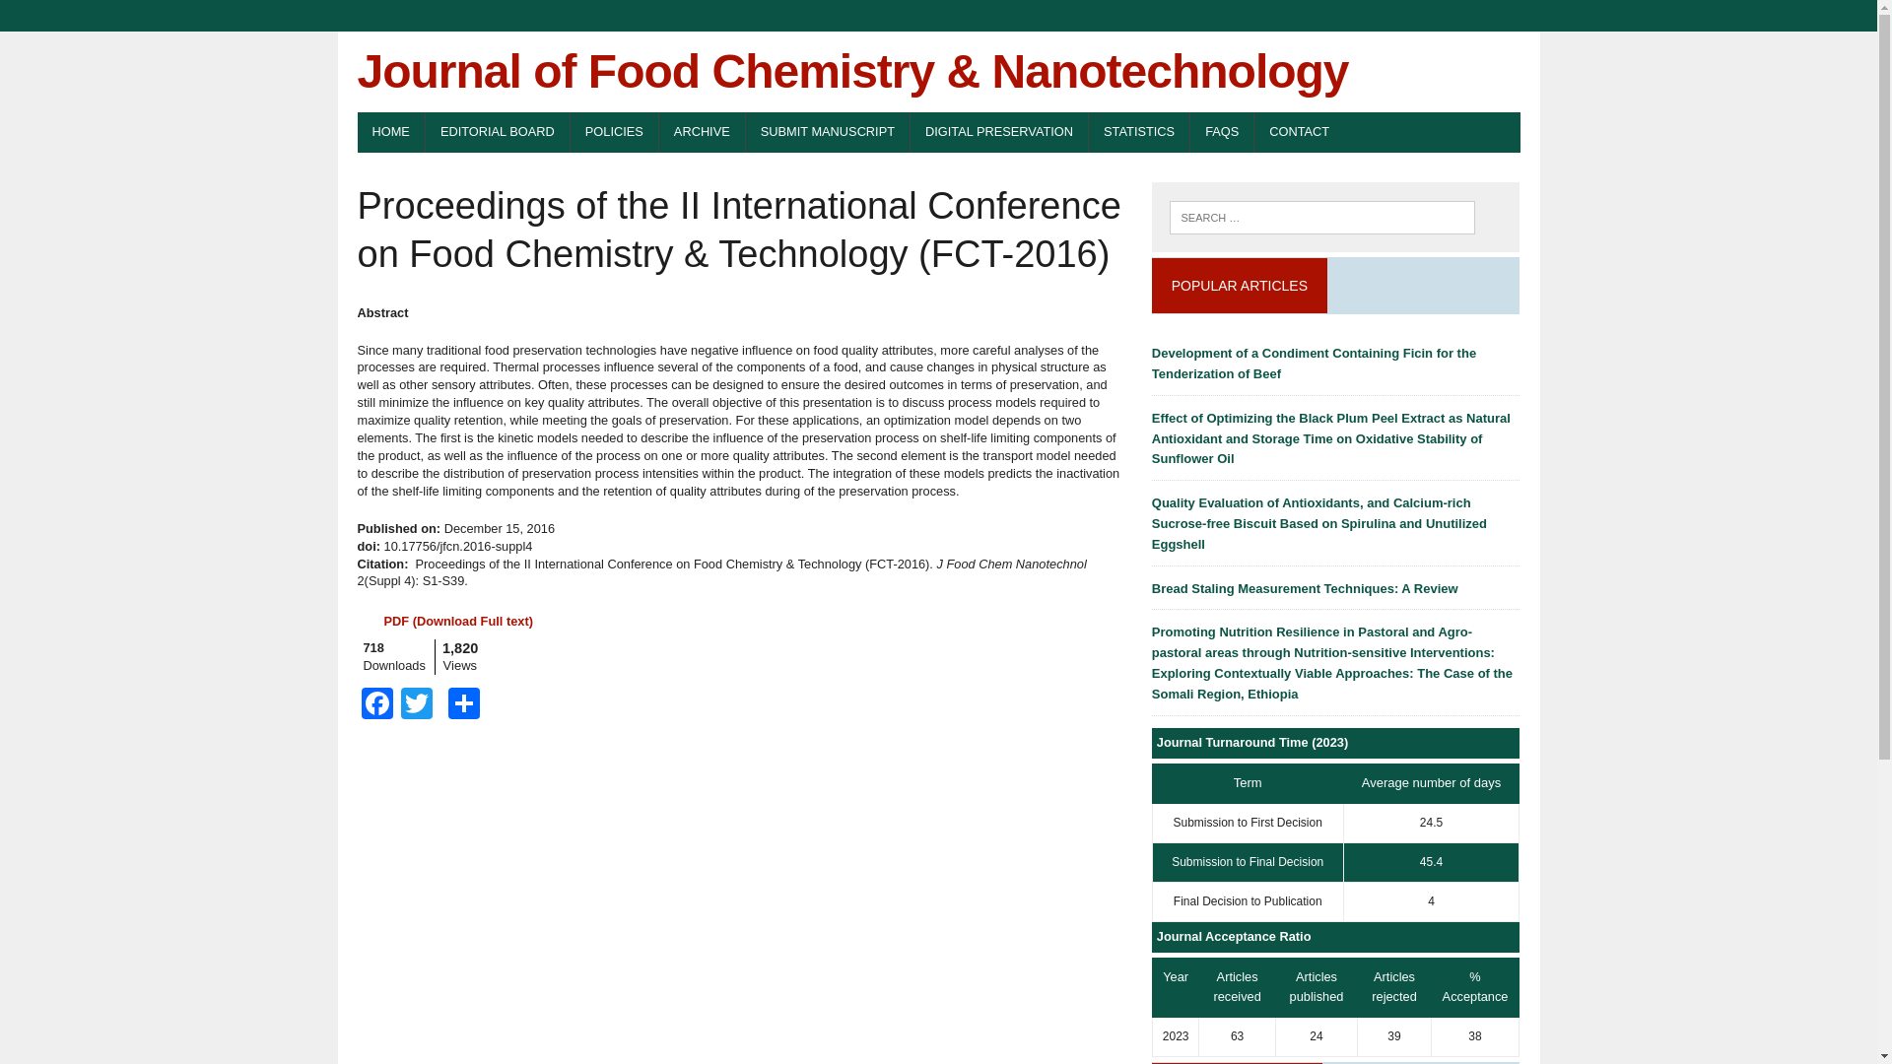  What do you see at coordinates (1320, 217) in the screenshot?
I see `Search for:` at bounding box center [1320, 217].